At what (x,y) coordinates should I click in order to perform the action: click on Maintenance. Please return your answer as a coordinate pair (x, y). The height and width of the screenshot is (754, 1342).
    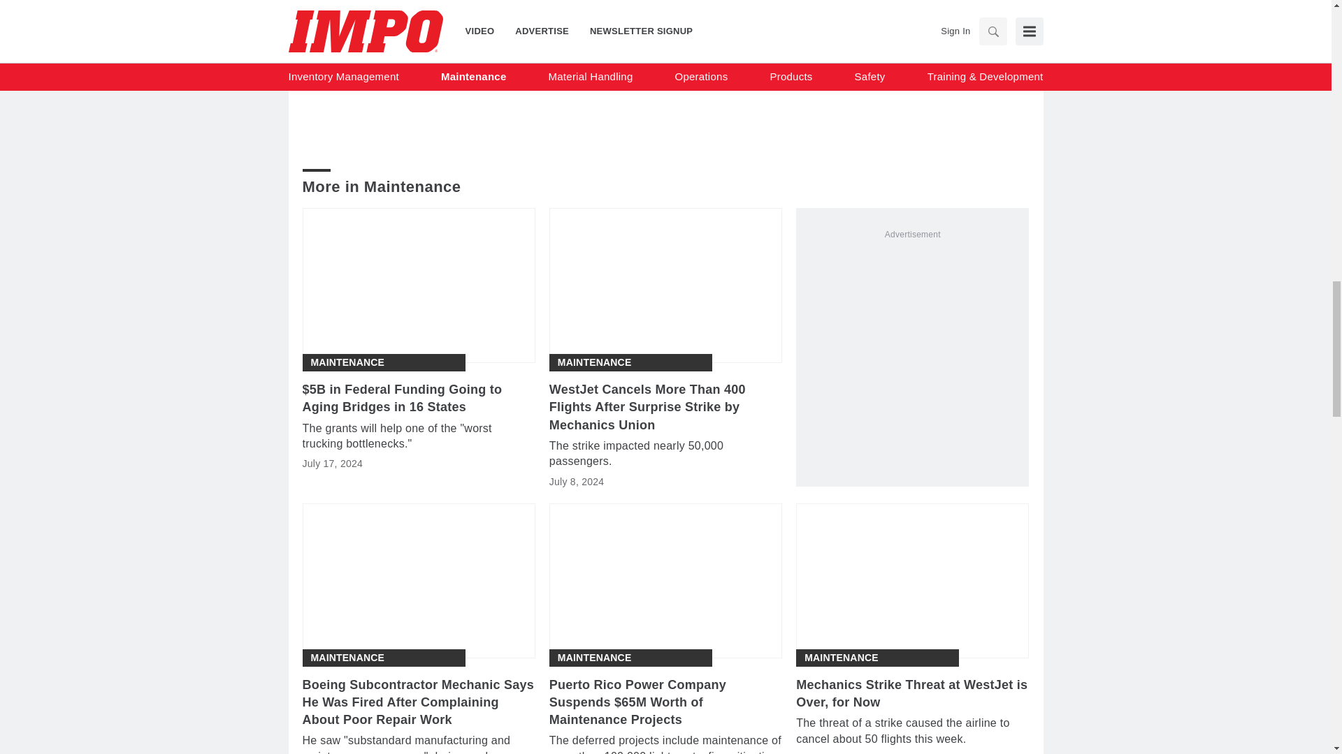
    Looking at the image, I should click on (347, 362).